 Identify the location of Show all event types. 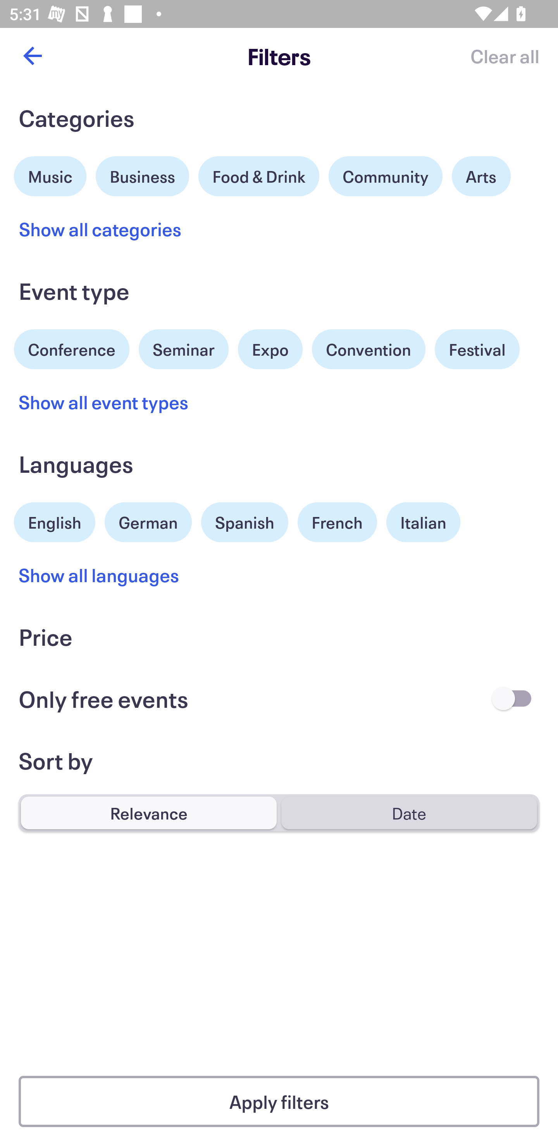
(104, 402).